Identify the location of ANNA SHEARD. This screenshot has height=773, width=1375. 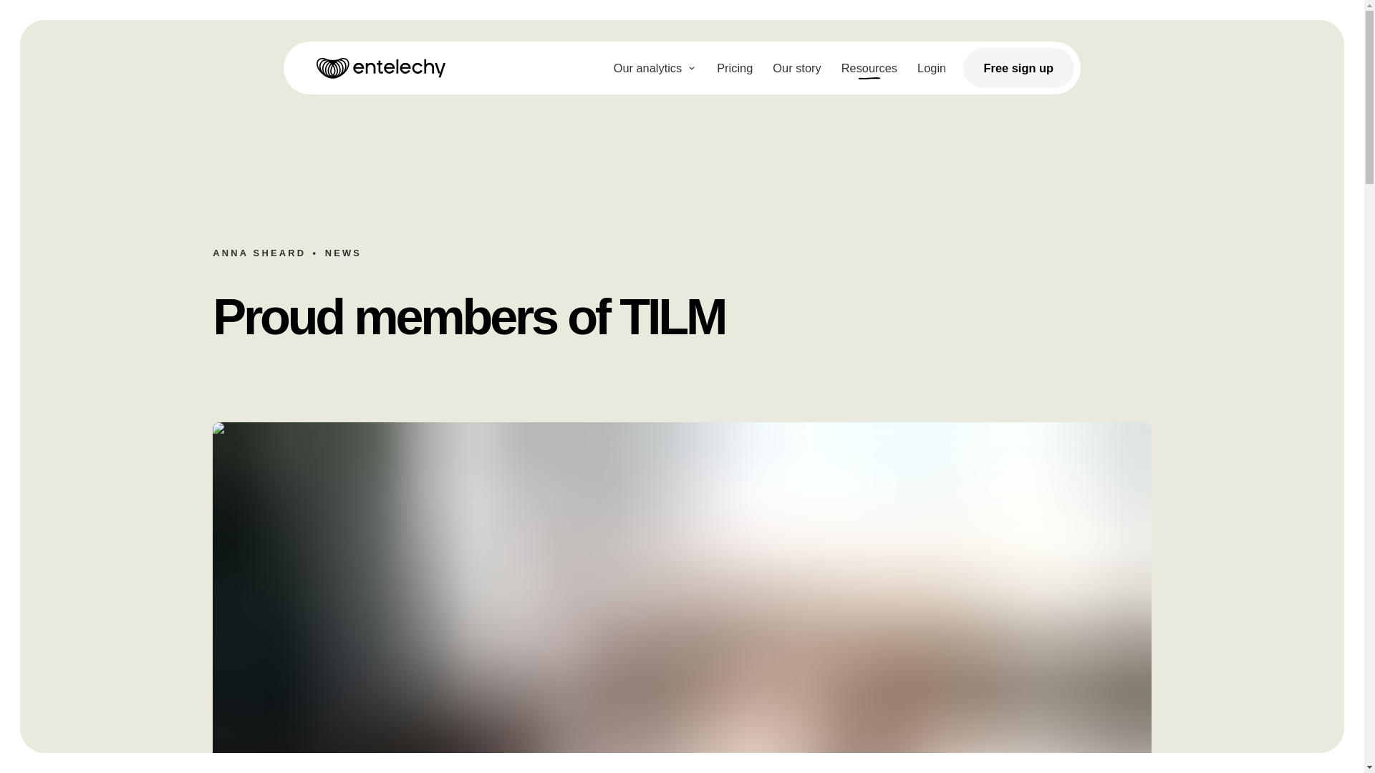
(259, 252).